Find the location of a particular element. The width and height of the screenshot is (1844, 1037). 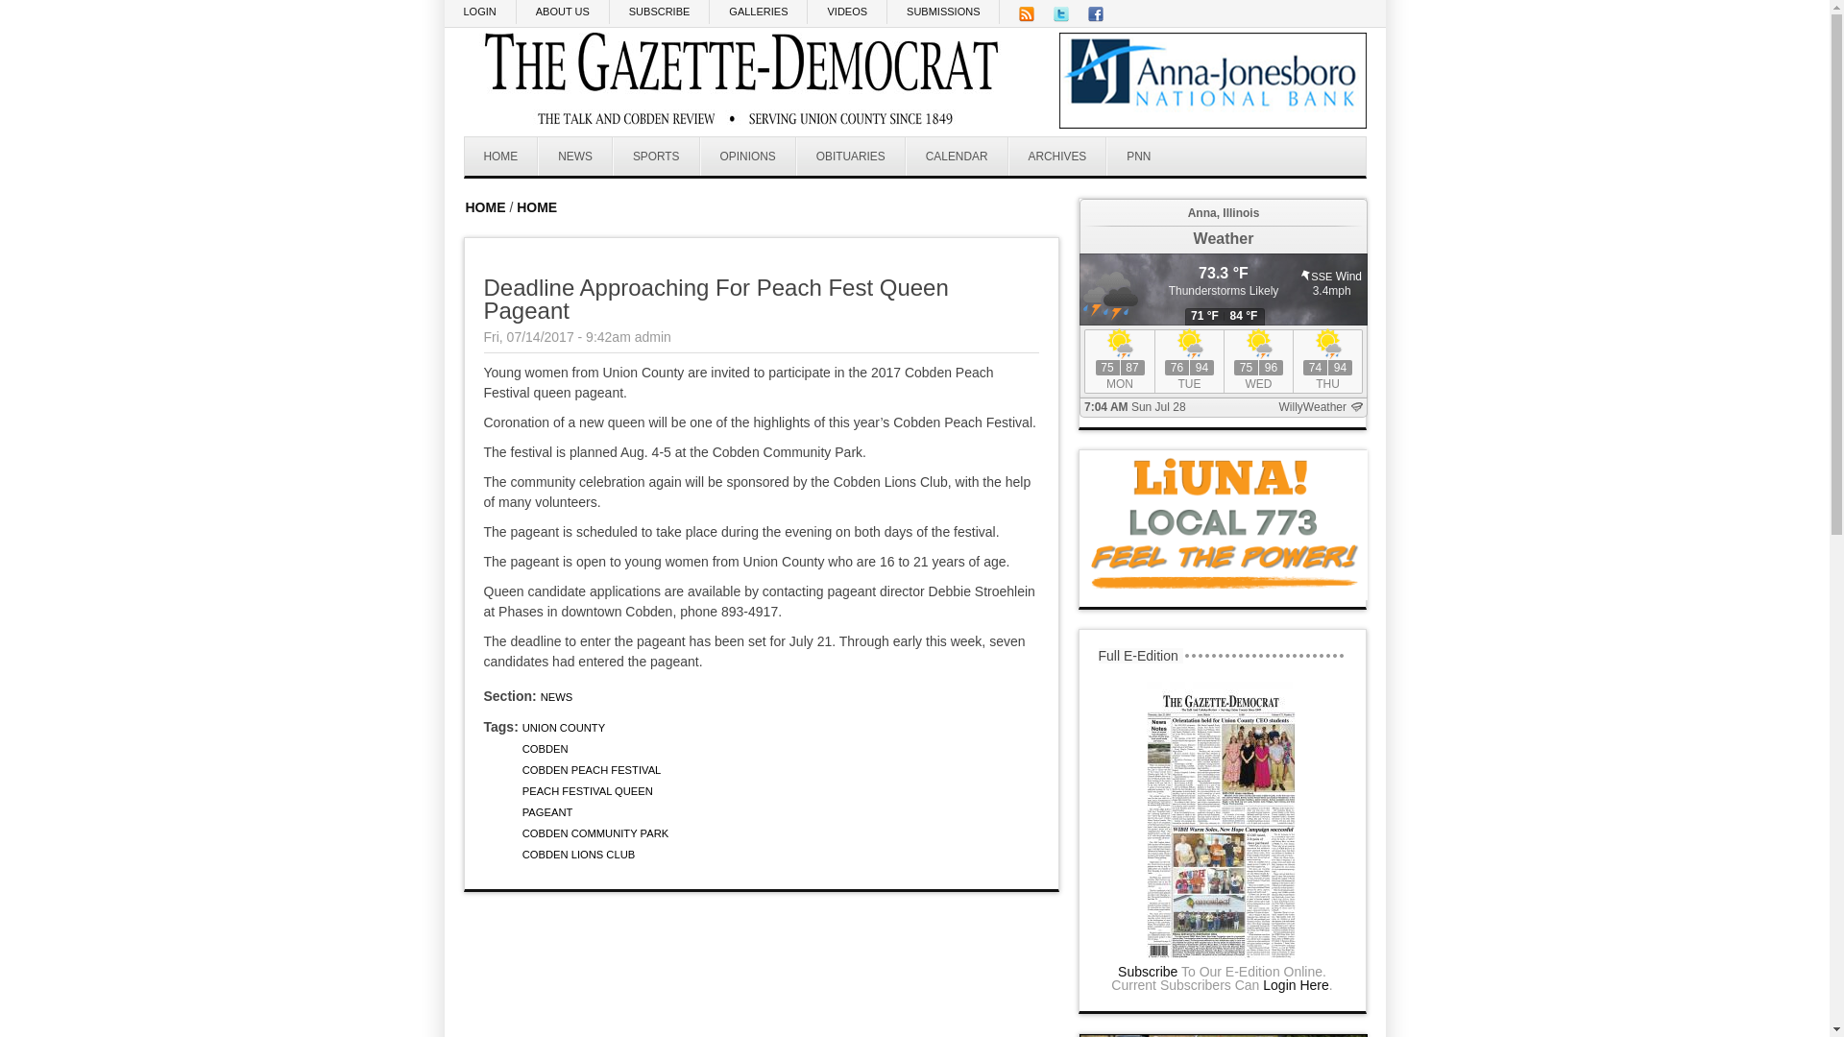

SUBSCRIBE is located at coordinates (660, 12).